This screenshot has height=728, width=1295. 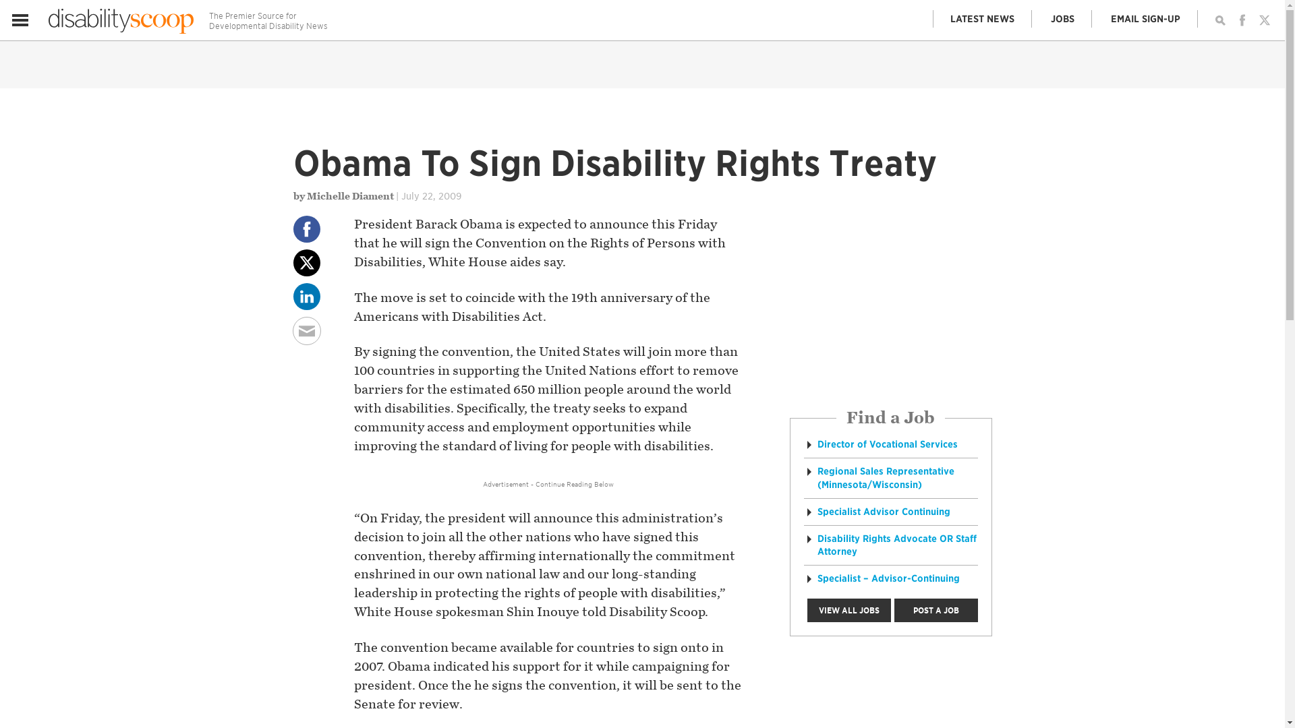 I want to click on Menu, so click(x=20, y=20).